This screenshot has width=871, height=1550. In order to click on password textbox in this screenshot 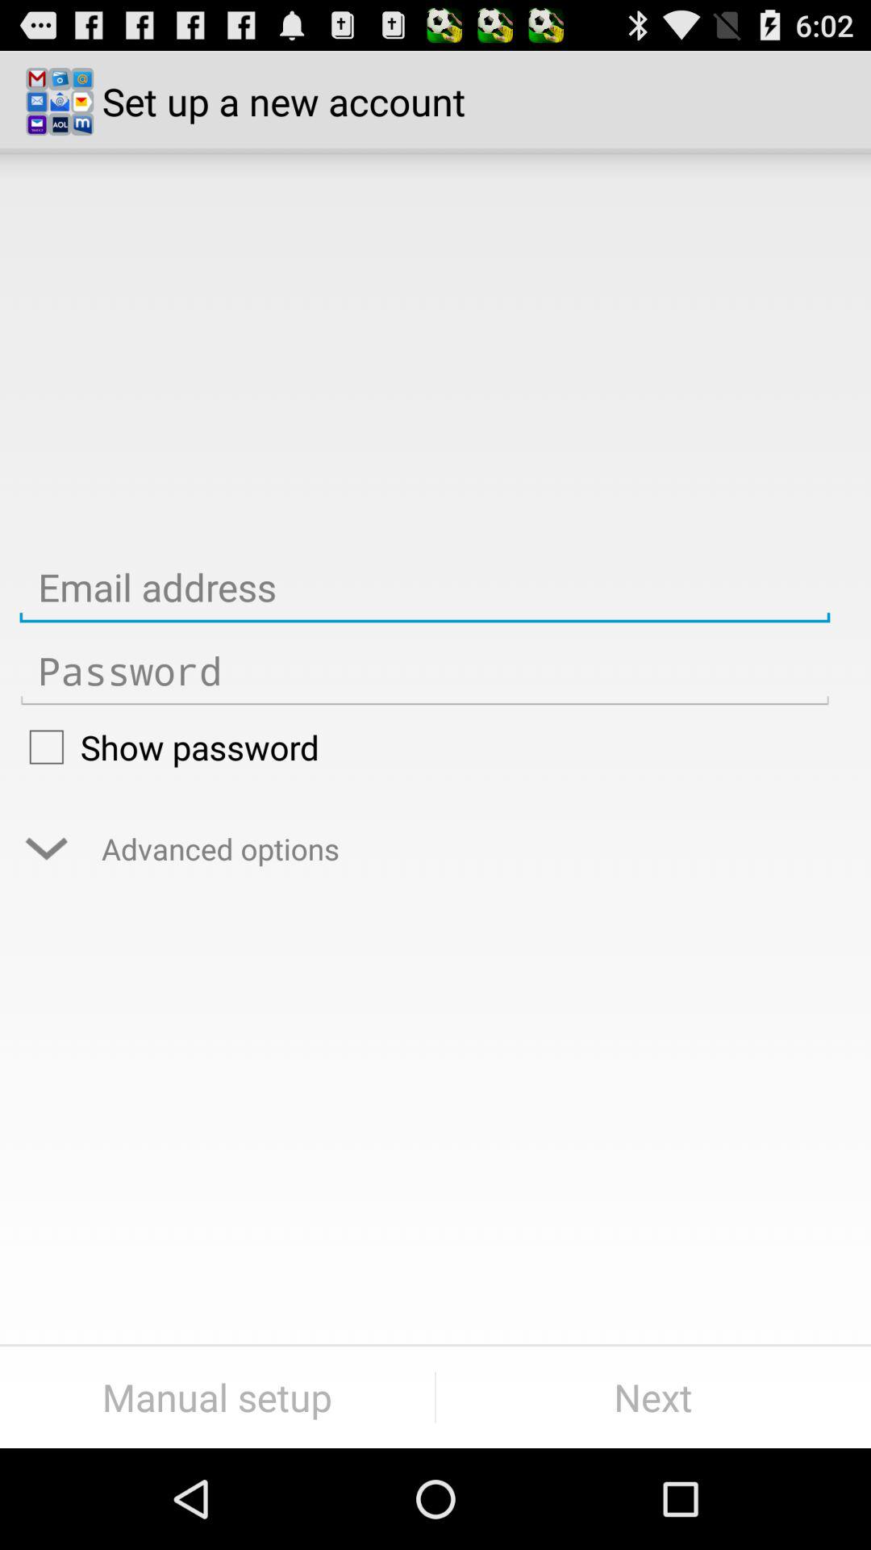, I will do `click(424, 672)`.